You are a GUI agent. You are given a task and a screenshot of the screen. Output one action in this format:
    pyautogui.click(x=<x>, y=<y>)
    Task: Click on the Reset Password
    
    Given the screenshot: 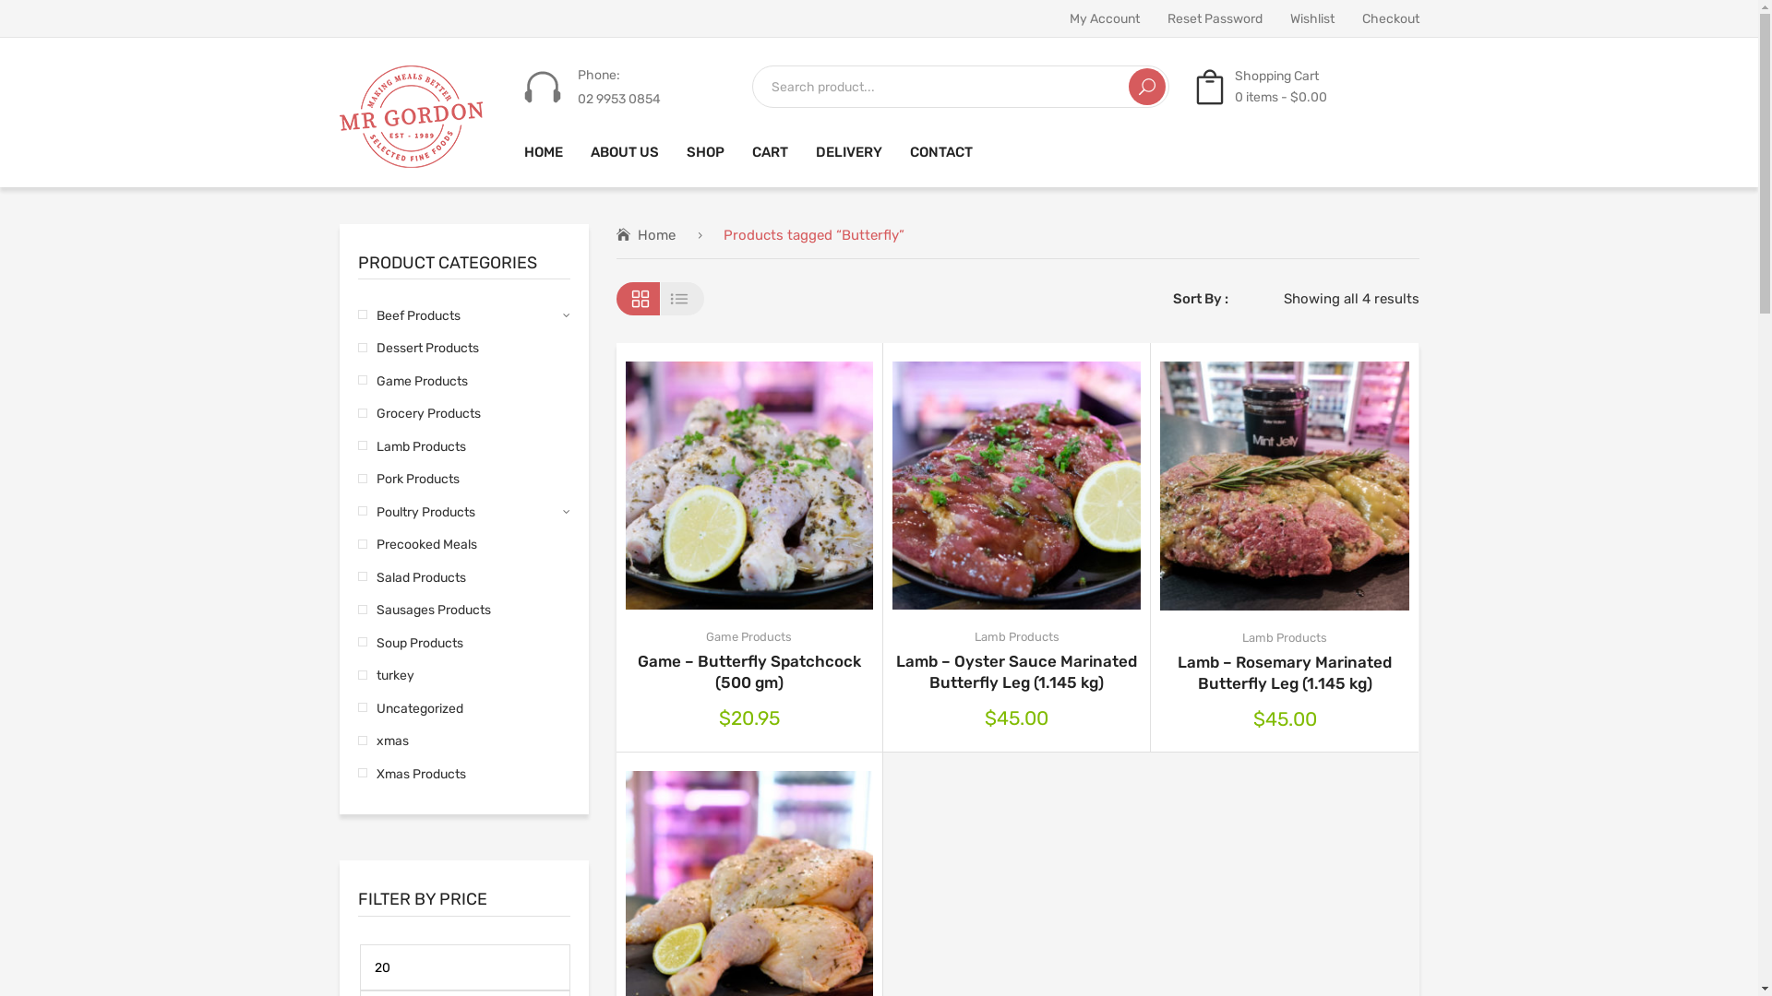 What is the action you would take?
    pyautogui.click(x=1215, y=18)
    